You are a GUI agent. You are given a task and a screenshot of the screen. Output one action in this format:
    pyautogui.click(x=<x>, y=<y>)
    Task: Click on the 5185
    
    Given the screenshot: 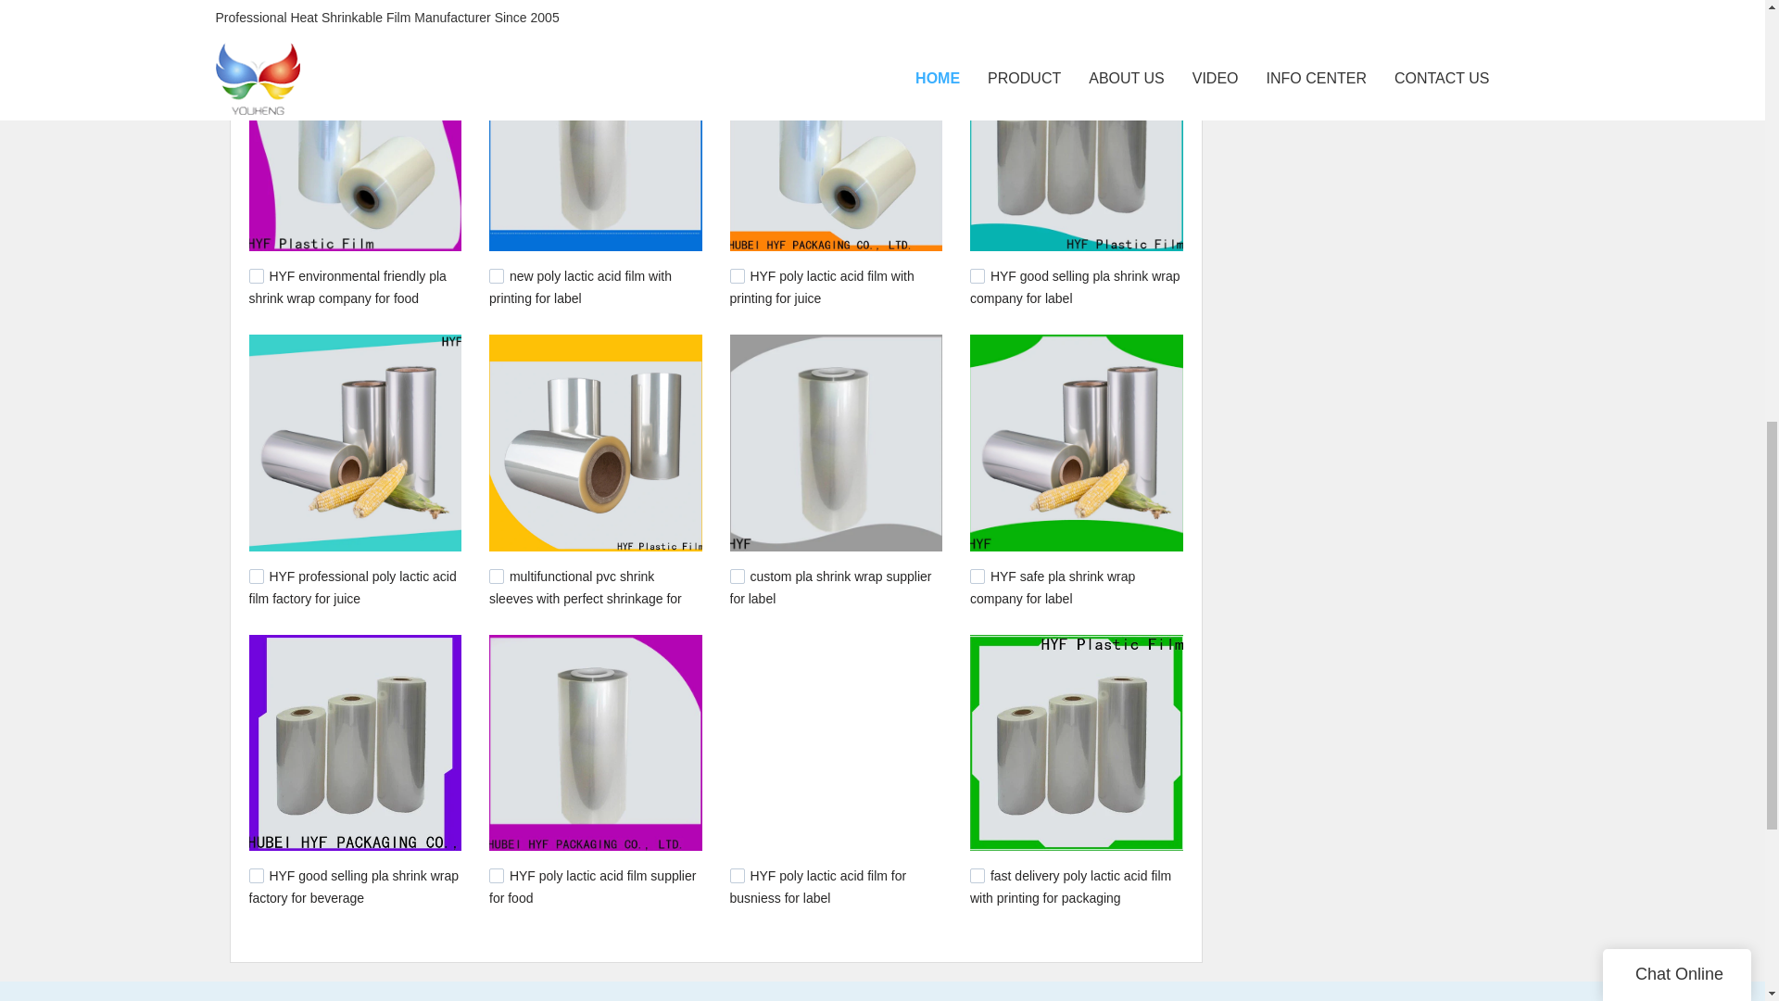 What is the action you would take?
    pyautogui.click(x=977, y=577)
    